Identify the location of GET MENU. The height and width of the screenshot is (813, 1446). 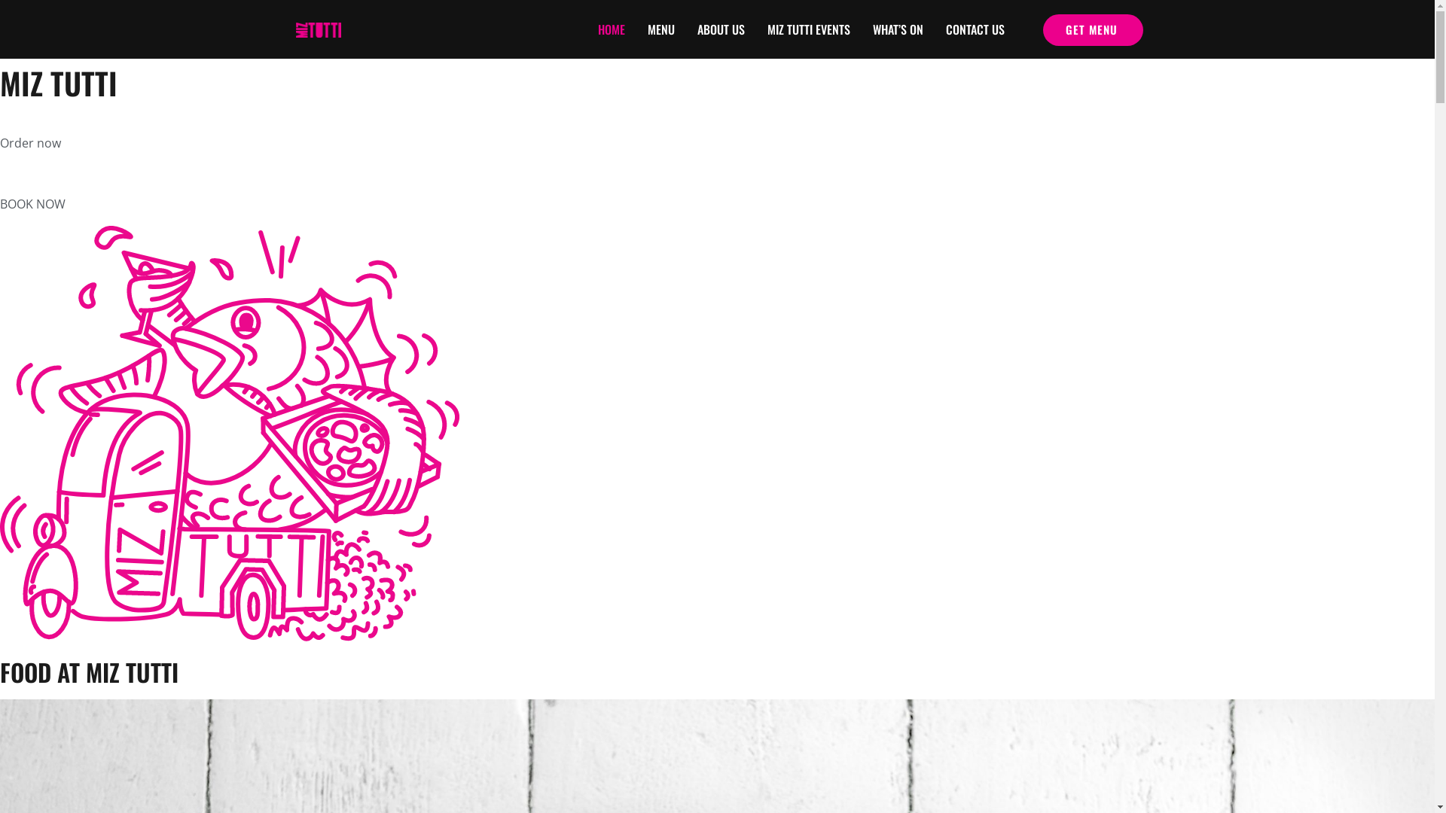
(1094, 30).